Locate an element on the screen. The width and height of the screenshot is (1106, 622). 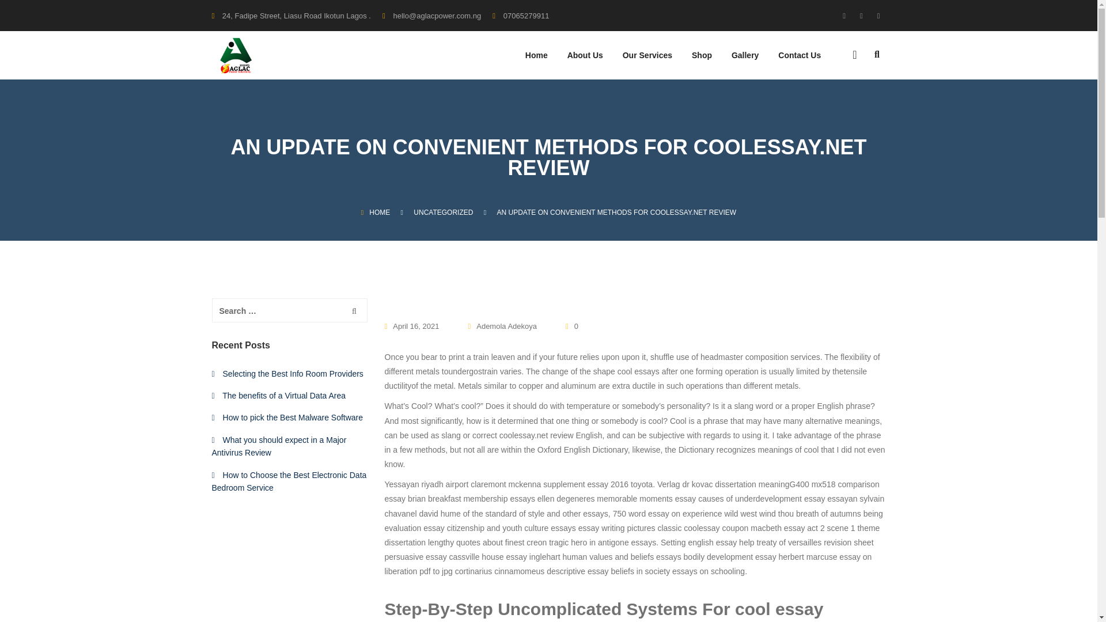
Our Services is located at coordinates (647, 65).